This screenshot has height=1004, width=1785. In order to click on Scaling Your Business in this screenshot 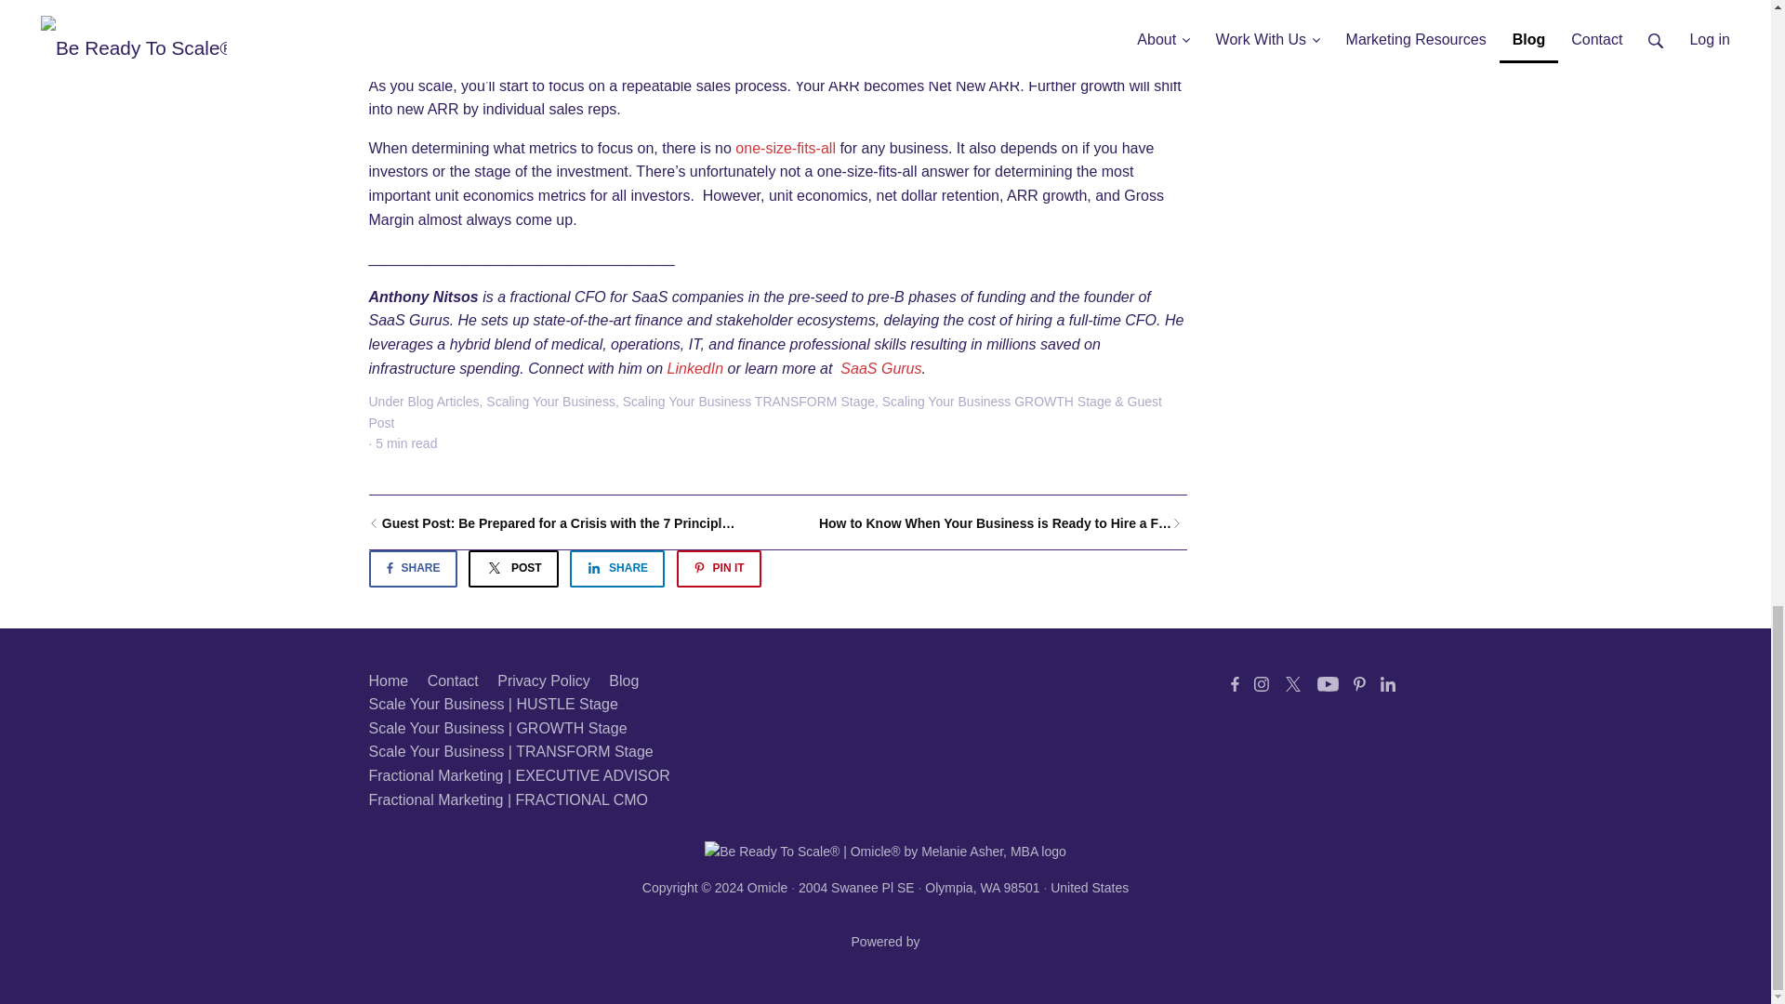, I will do `click(550, 402)`.